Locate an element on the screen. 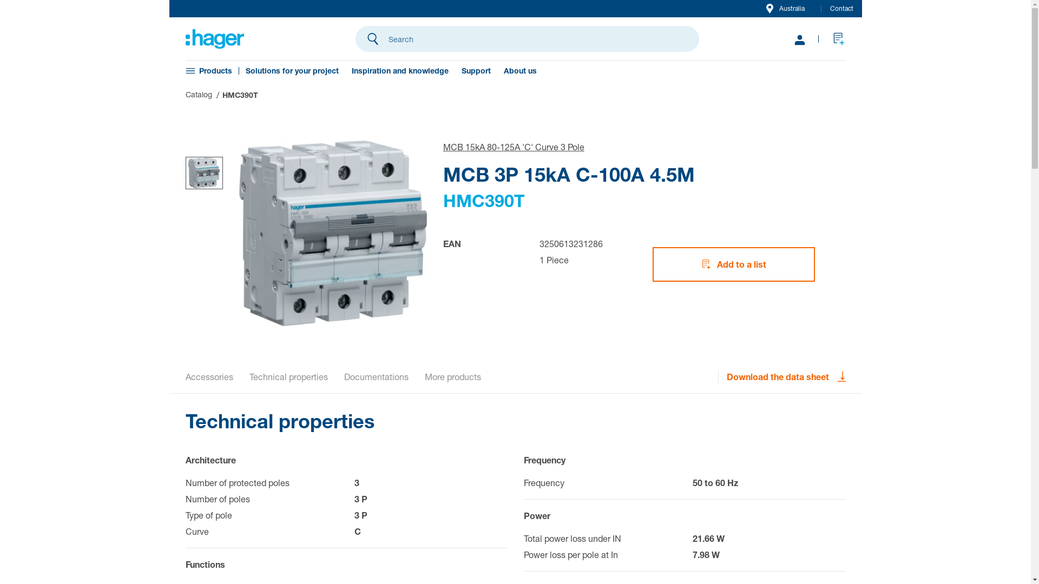  Documentations is located at coordinates (377, 377).